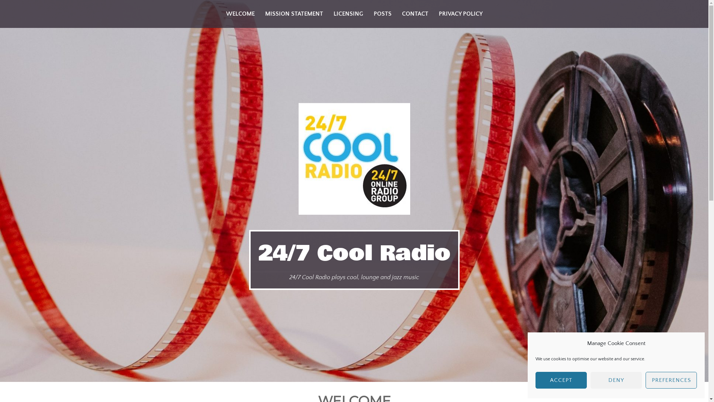  What do you see at coordinates (561, 380) in the screenshot?
I see `ACCEPT` at bounding box center [561, 380].